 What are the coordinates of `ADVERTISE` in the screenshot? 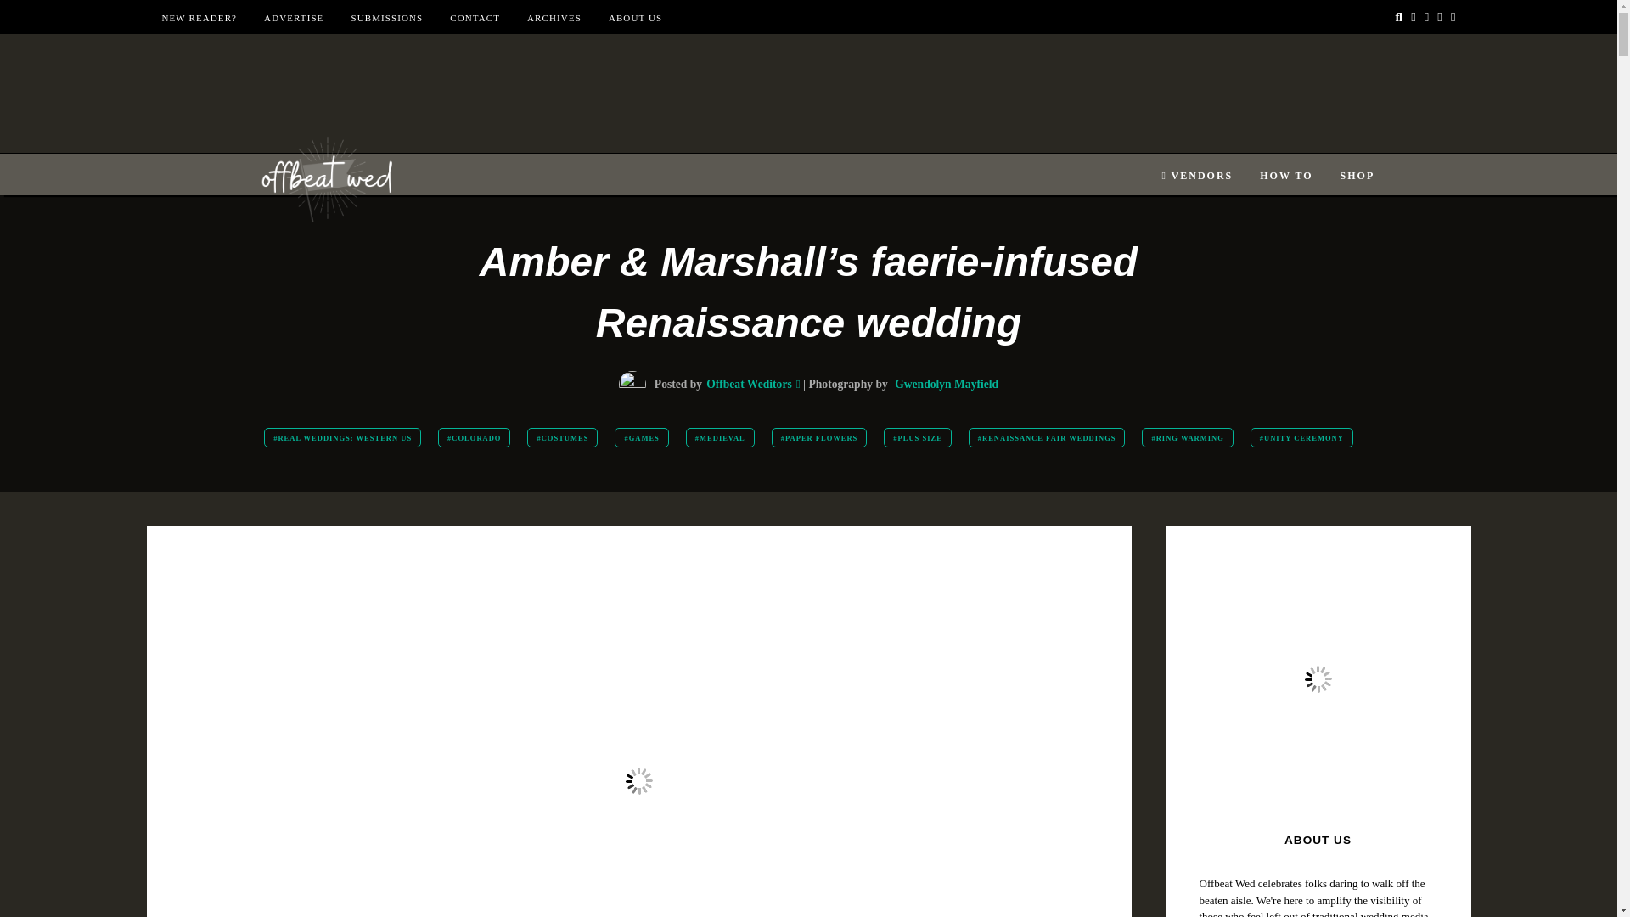 It's located at (294, 18).